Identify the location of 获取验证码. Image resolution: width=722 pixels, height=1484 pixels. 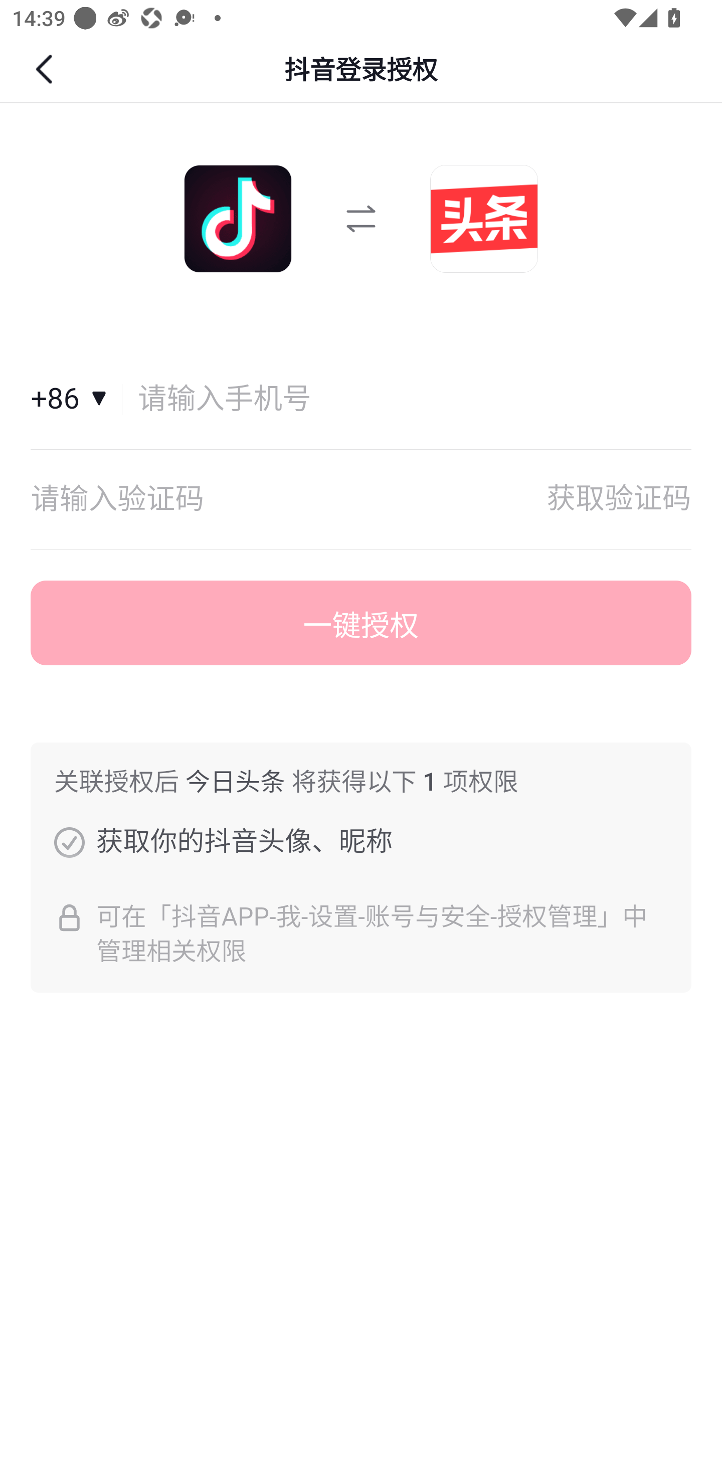
(619, 499).